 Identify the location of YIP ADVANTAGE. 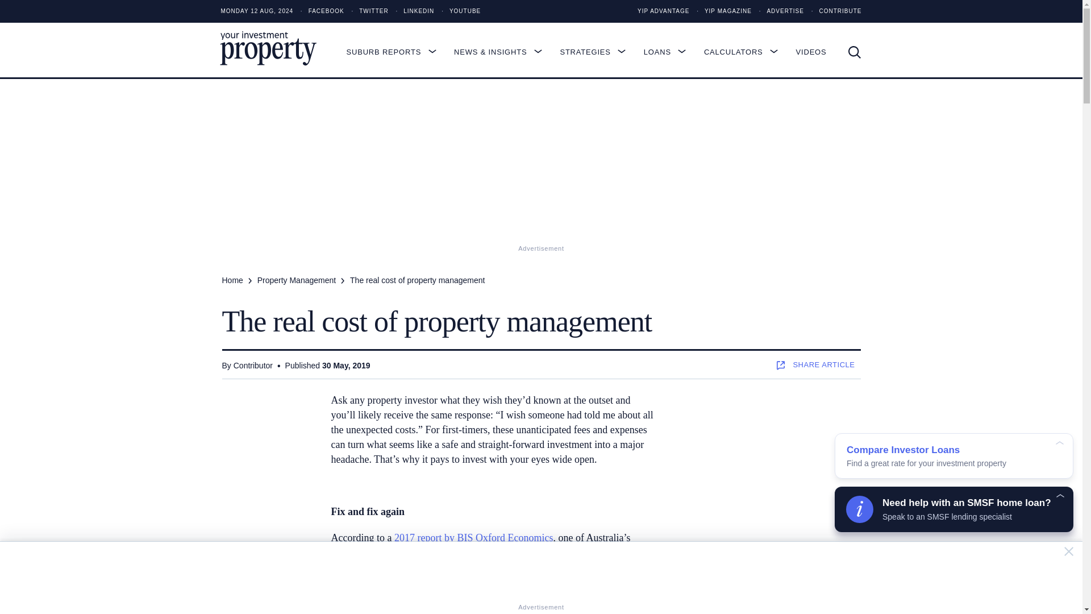
(663, 11).